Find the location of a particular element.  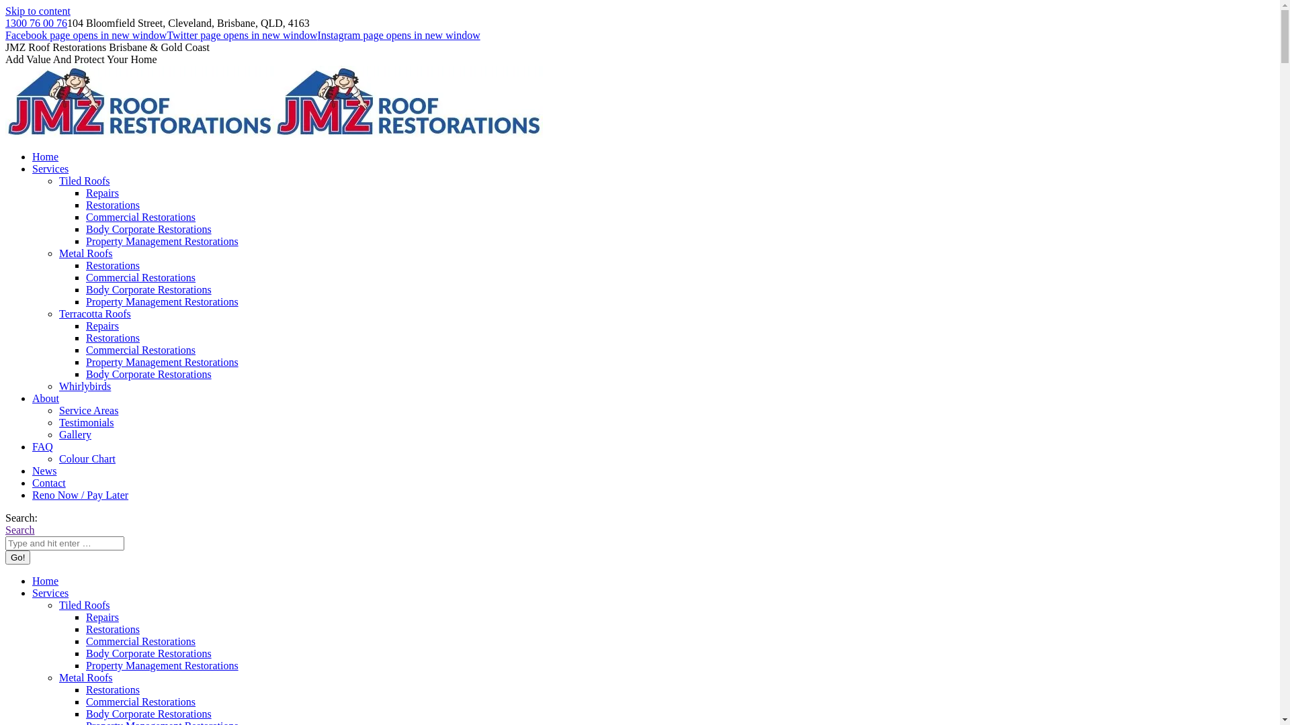

Body Corporate Restorations is located at coordinates (149, 290).